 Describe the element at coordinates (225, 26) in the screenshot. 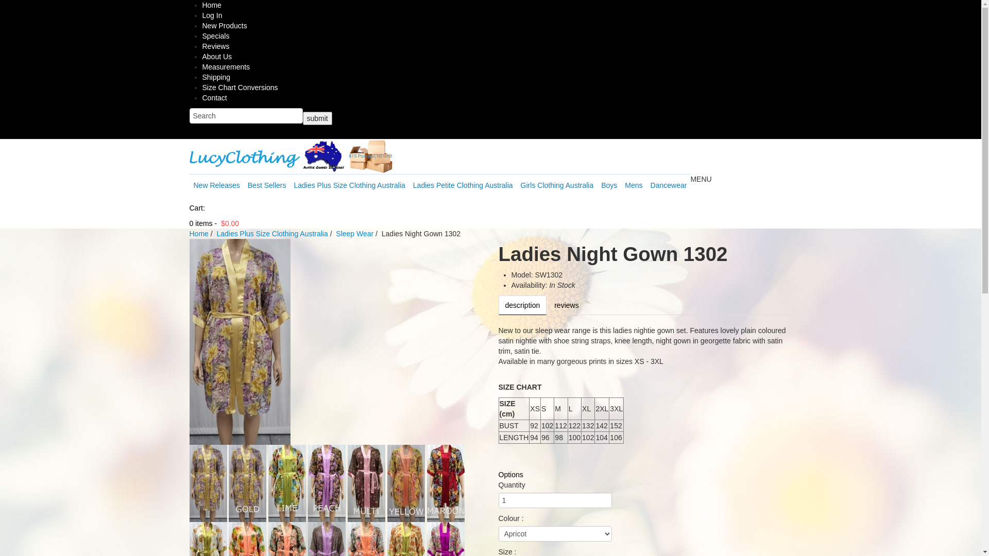

I see `New Products` at that location.